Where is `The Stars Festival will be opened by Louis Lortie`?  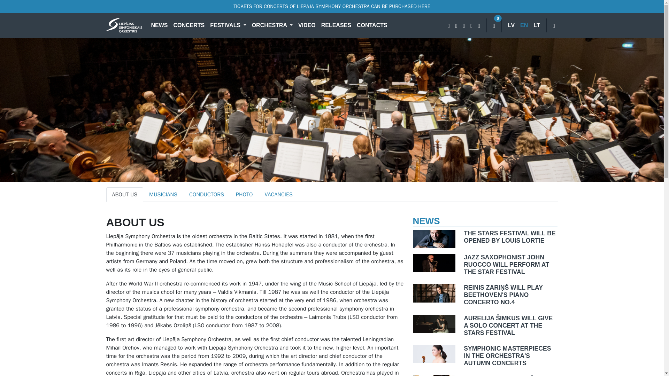
The Stars Festival will be opened by Louis Lortie is located at coordinates (510, 237).